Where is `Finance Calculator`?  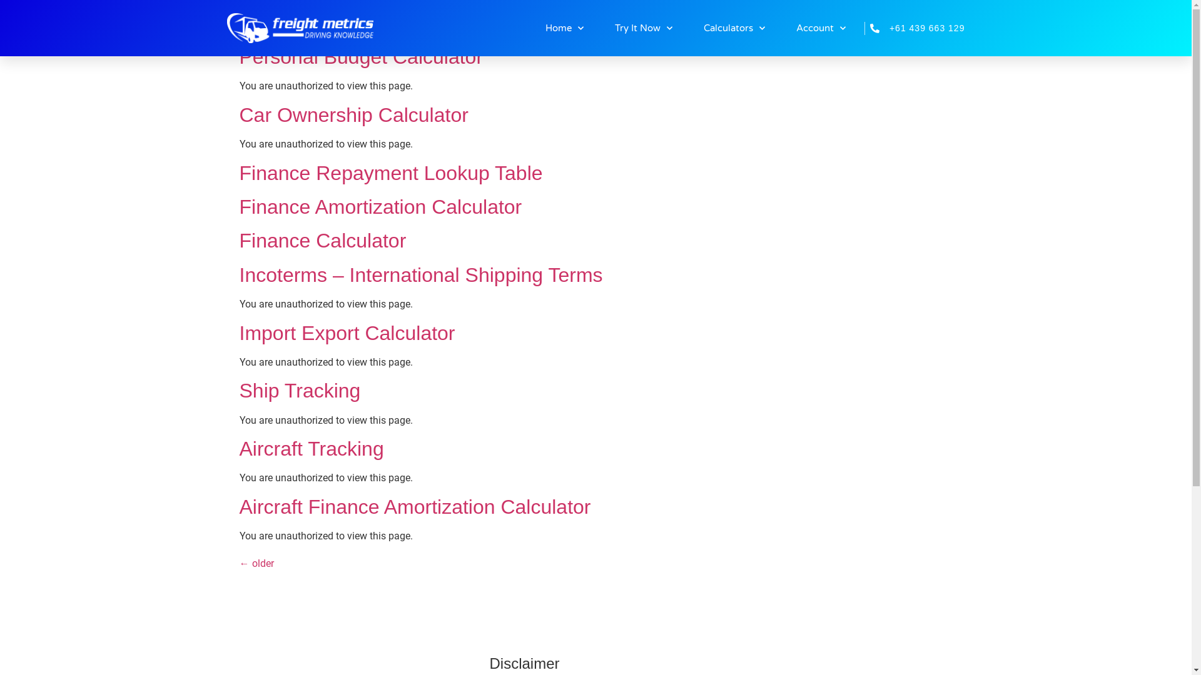 Finance Calculator is located at coordinates (323, 241).